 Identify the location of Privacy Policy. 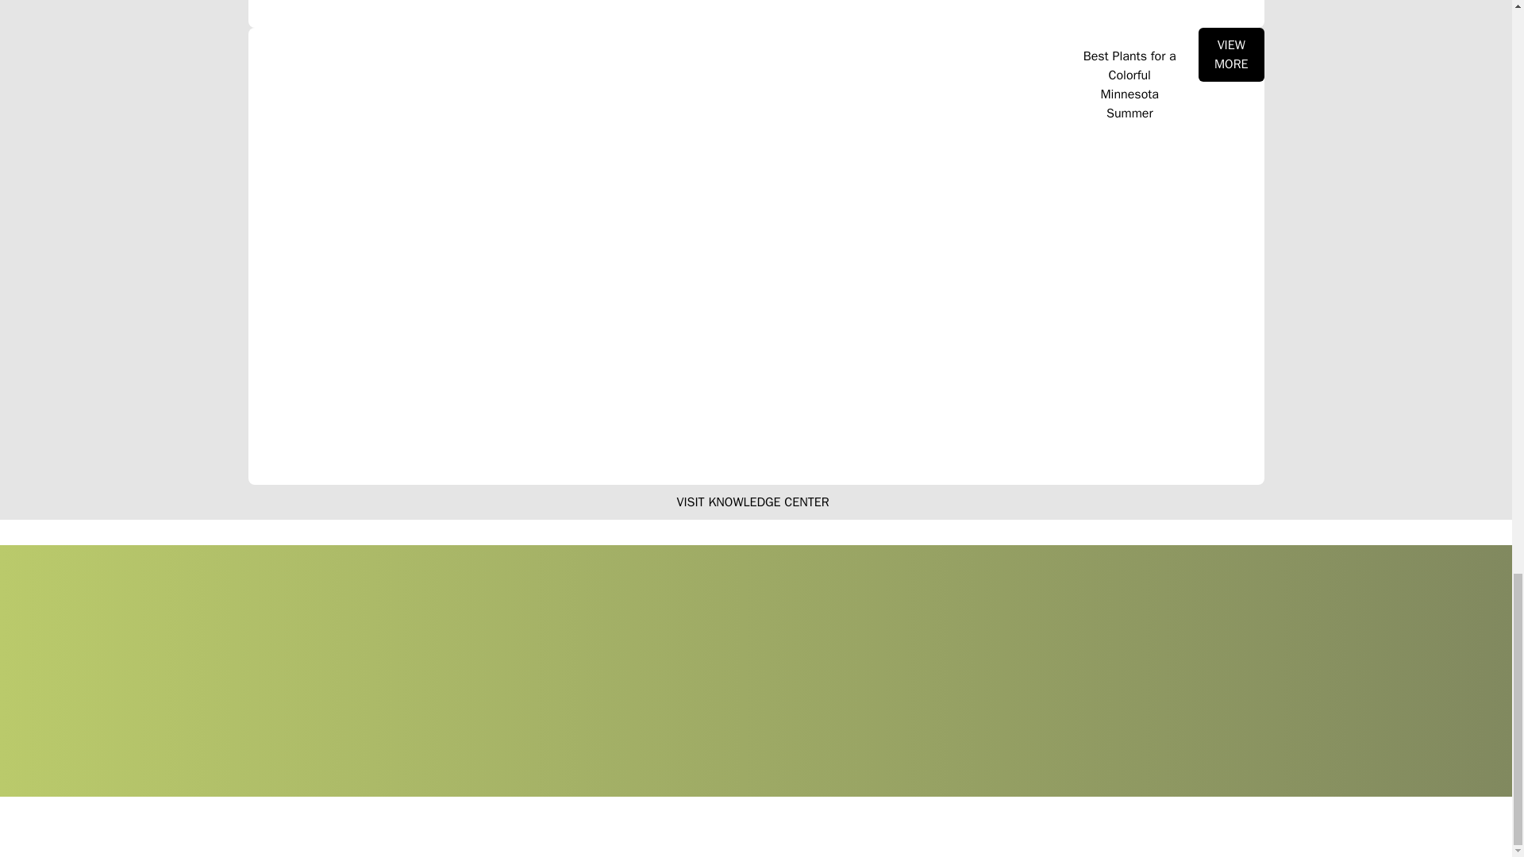
(852, 838).